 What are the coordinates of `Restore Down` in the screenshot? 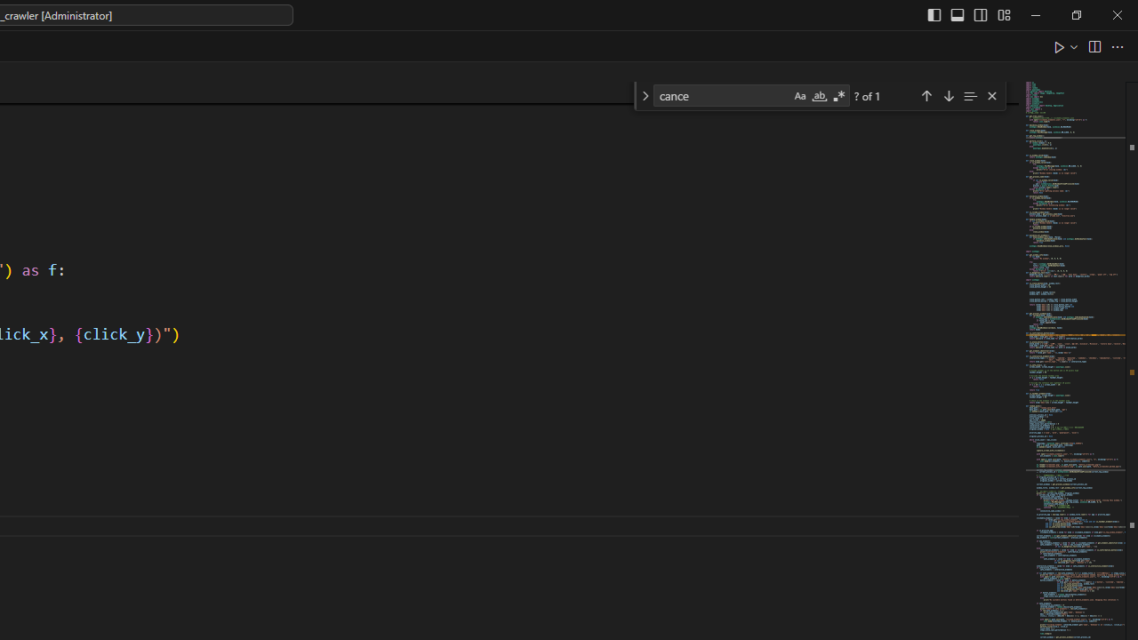 It's located at (1042, 28).